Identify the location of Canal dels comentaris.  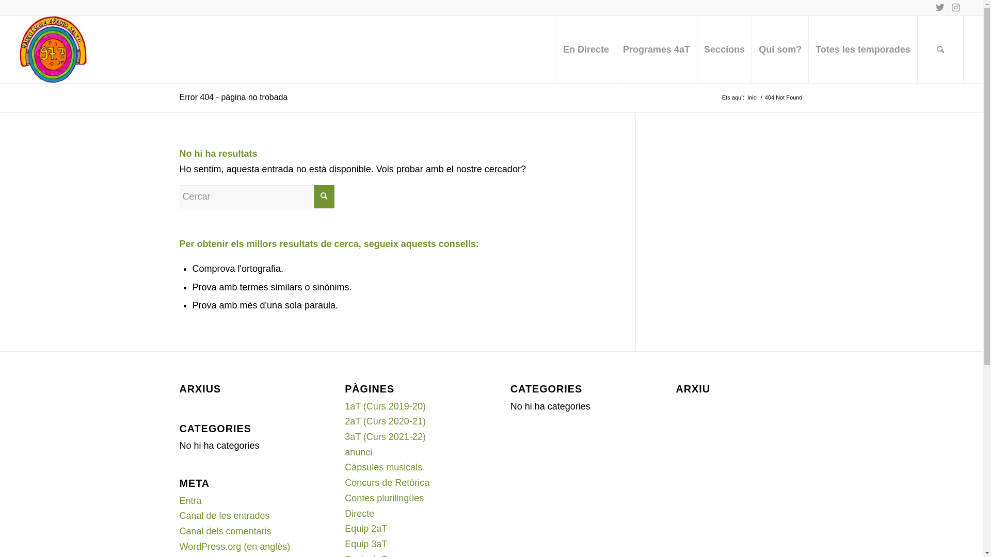
(226, 531).